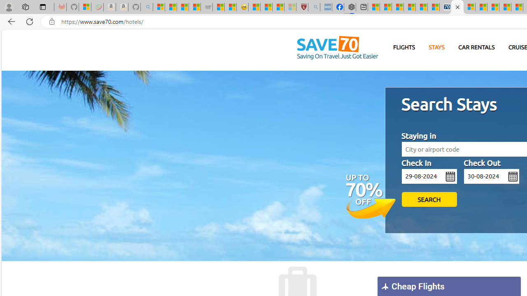  What do you see at coordinates (477, 48) in the screenshot?
I see `CAR RENTALS` at bounding box center [477, 48].